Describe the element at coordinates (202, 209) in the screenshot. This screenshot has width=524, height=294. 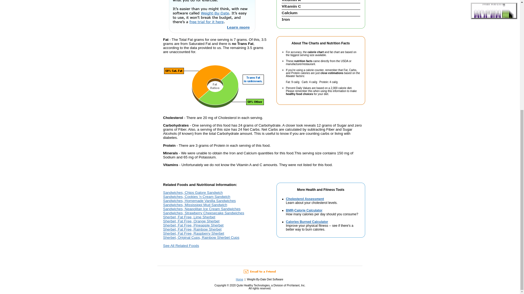
I see `Sandwiches, Neapolitan Ice Cream Sandwiches` at that location.